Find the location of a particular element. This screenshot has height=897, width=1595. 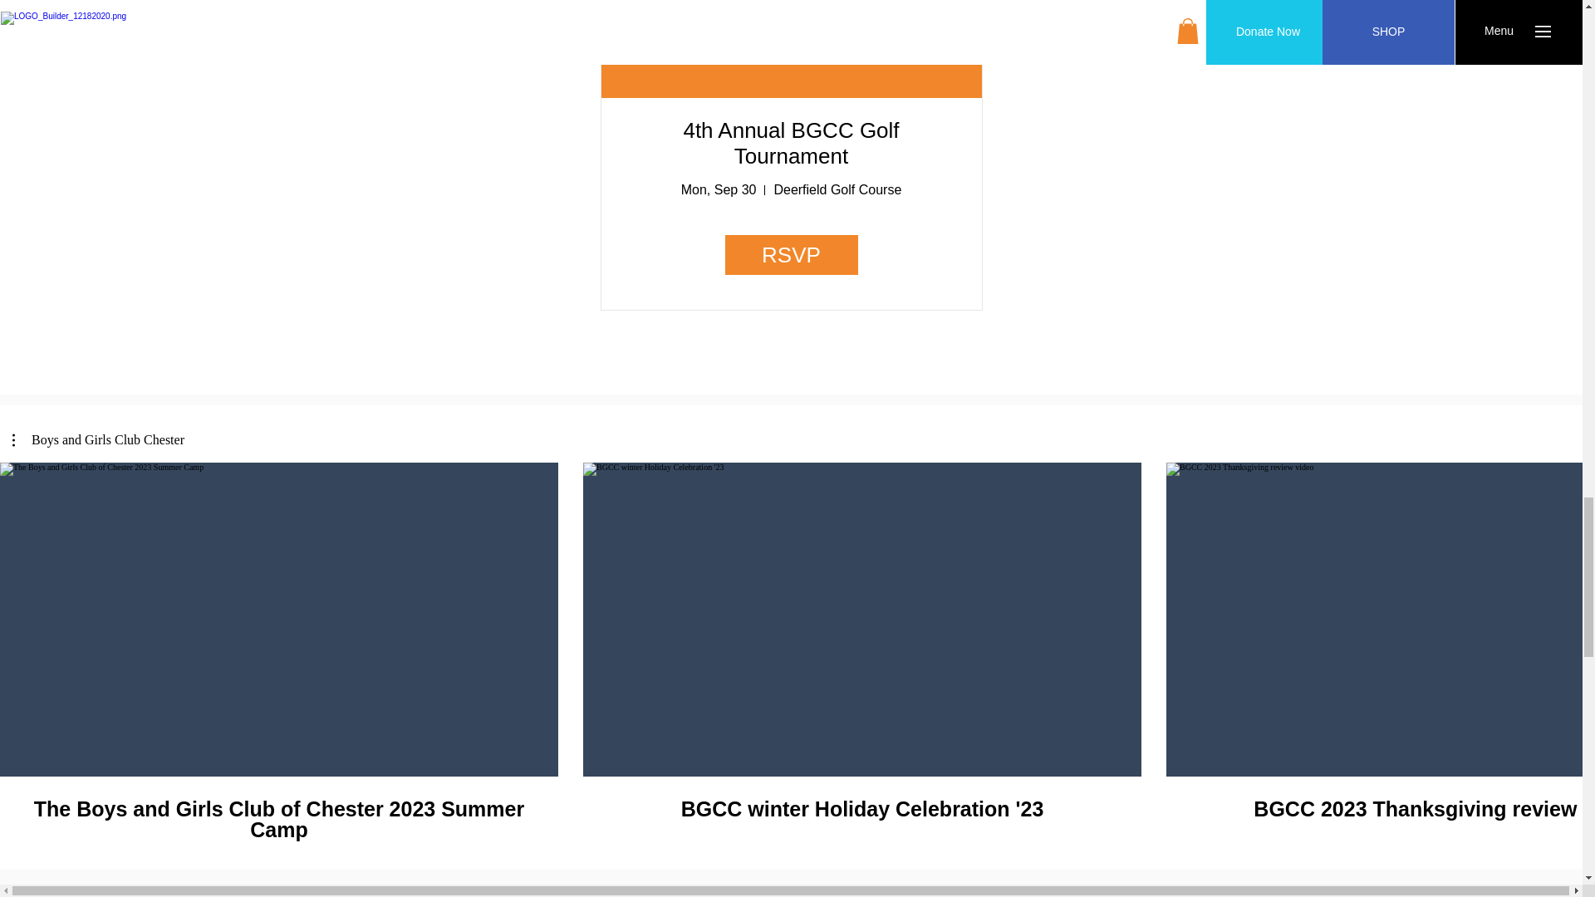

BGCC winter Holiday Celebration '23 is located at coordinates (861, 809).